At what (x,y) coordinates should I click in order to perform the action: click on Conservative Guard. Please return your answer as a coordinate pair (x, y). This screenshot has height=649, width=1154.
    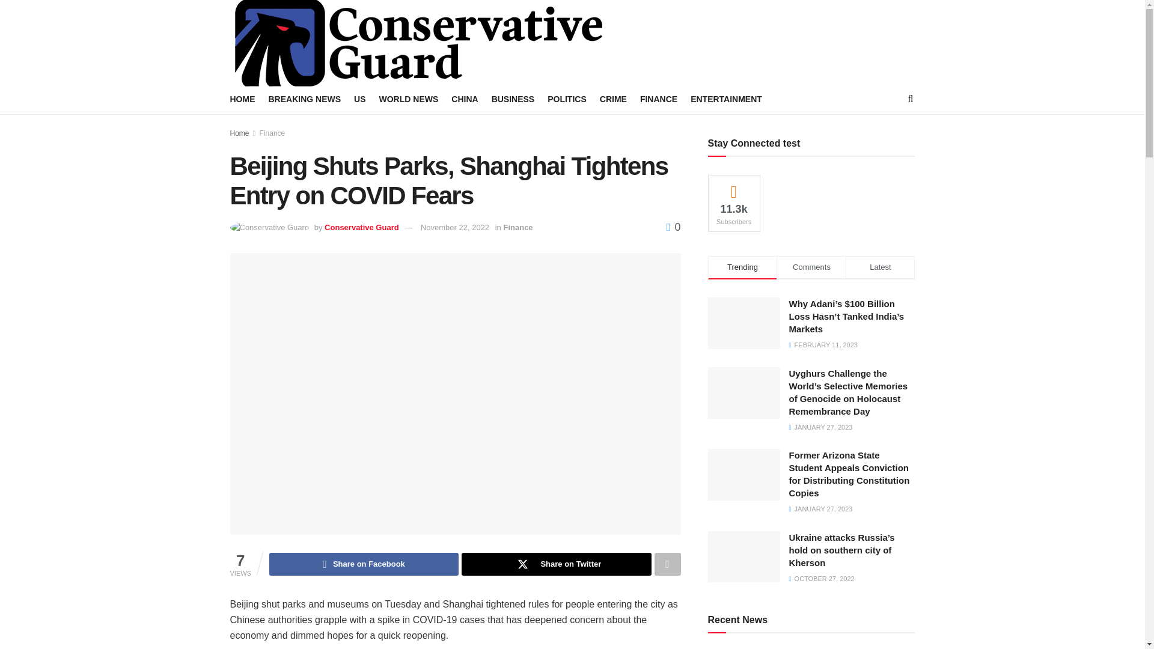
    Looking at the image, I should click on (362, 227).